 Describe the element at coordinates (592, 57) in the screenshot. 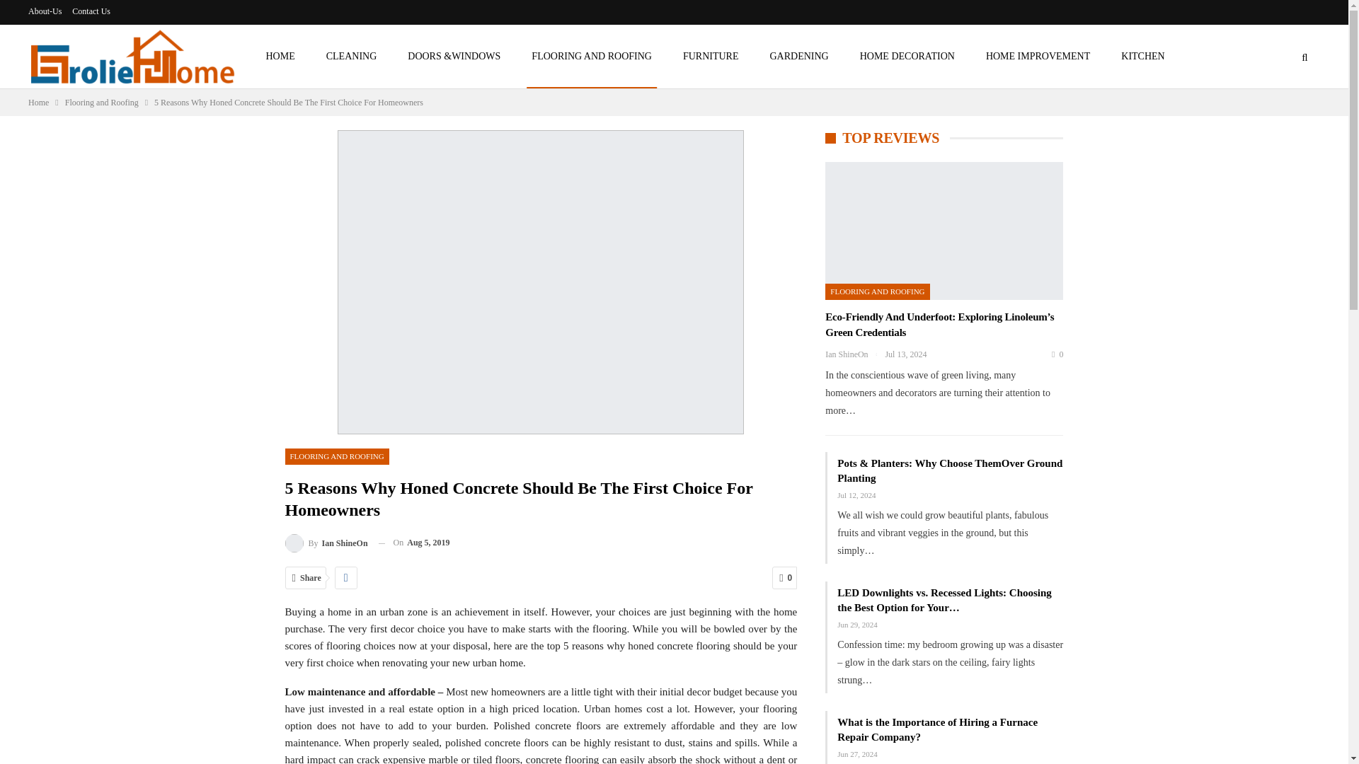

I see `FLOORING AND ROOFING` at that location.